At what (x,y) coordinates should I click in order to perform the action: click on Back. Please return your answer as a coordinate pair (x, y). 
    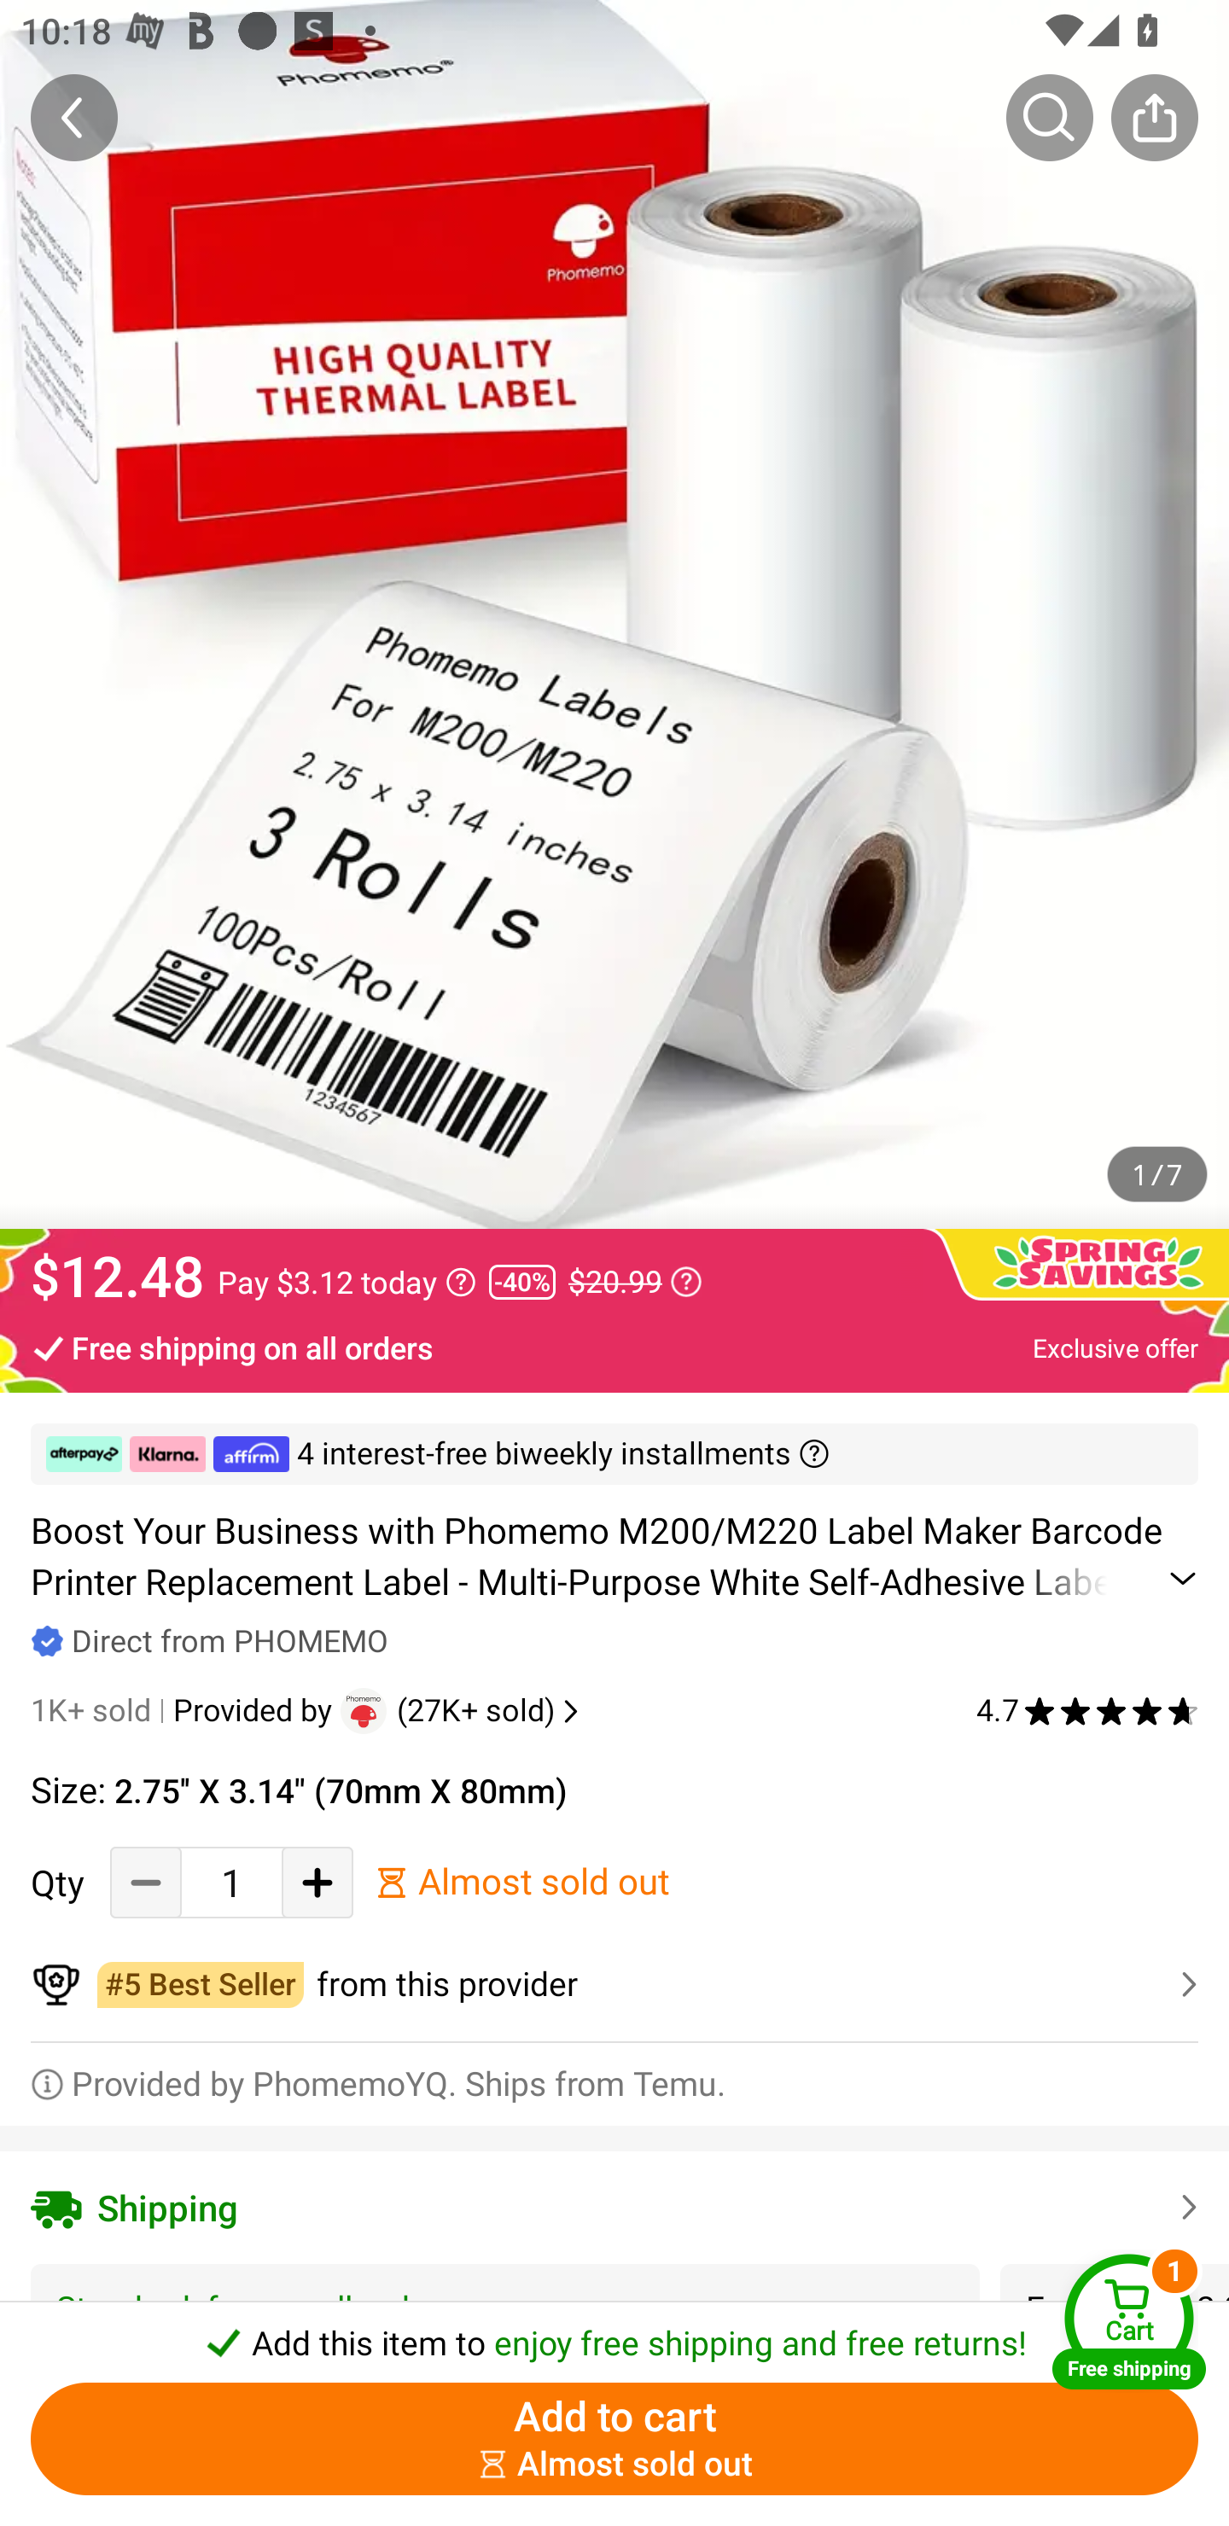
    Looking at the image, I should click on (74, 117).